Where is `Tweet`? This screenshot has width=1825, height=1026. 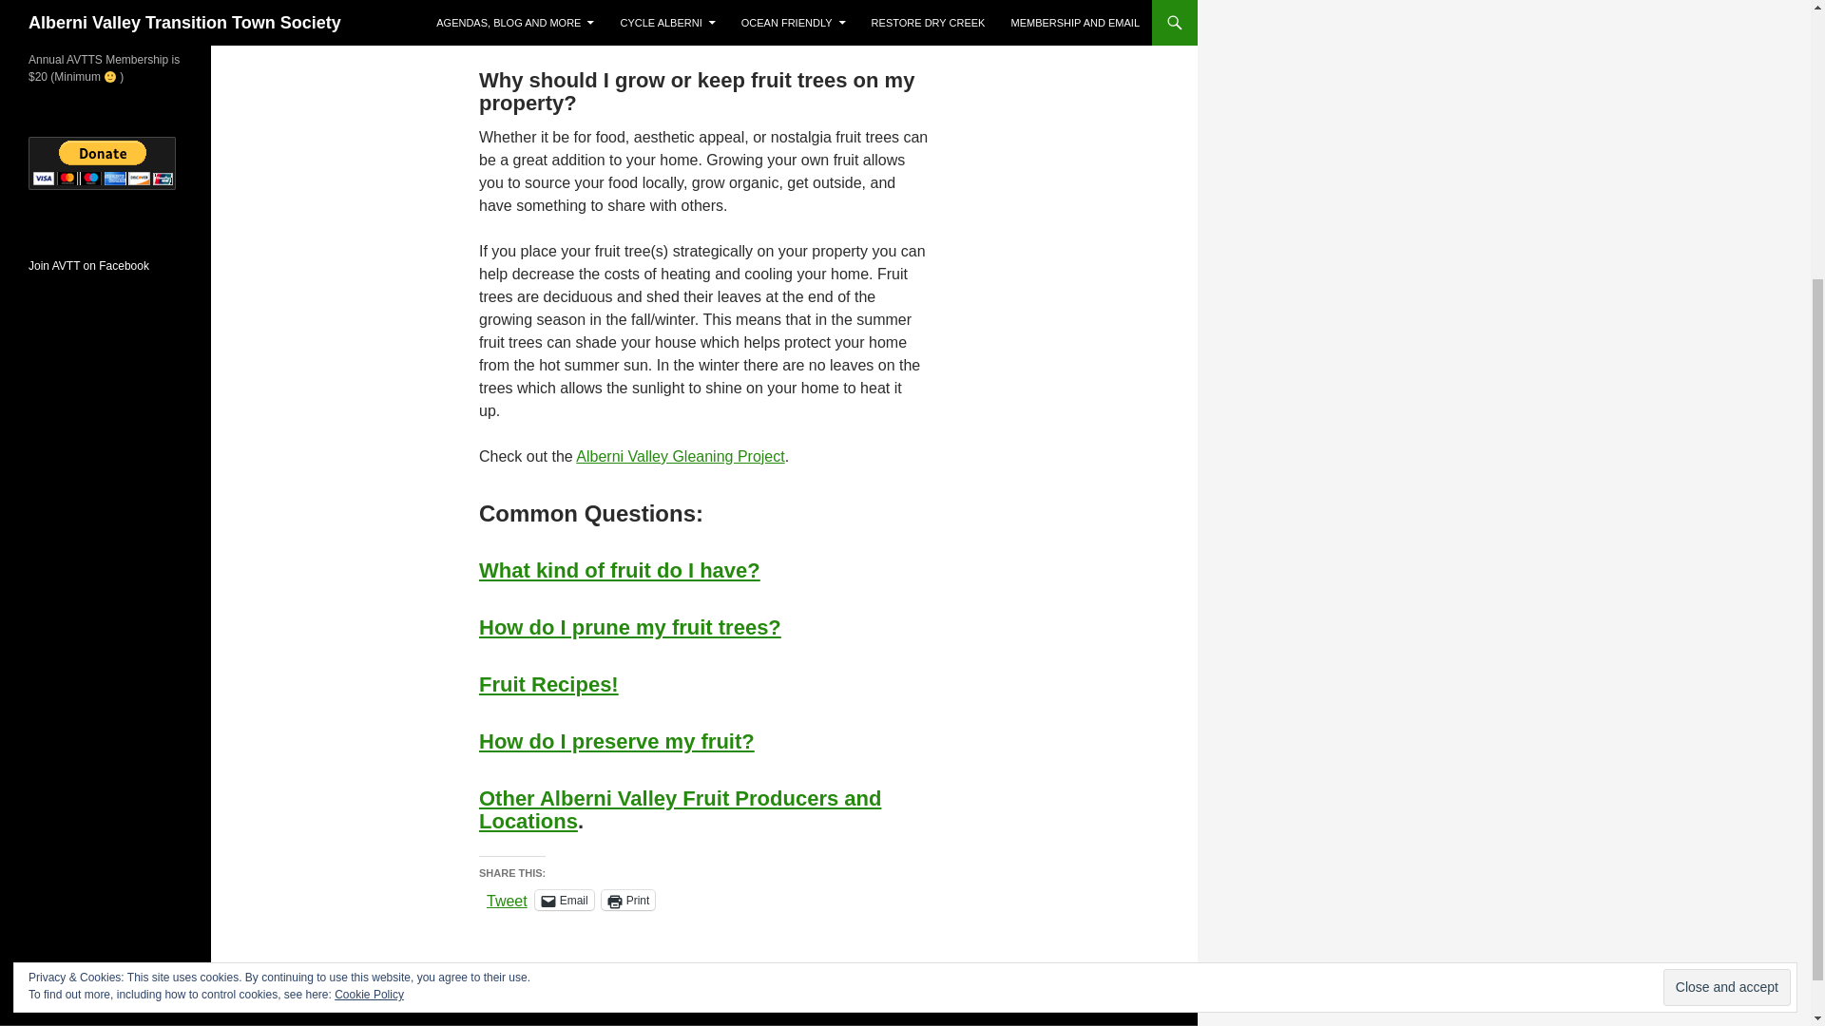
Tweet is located at coordinates (507, 899).